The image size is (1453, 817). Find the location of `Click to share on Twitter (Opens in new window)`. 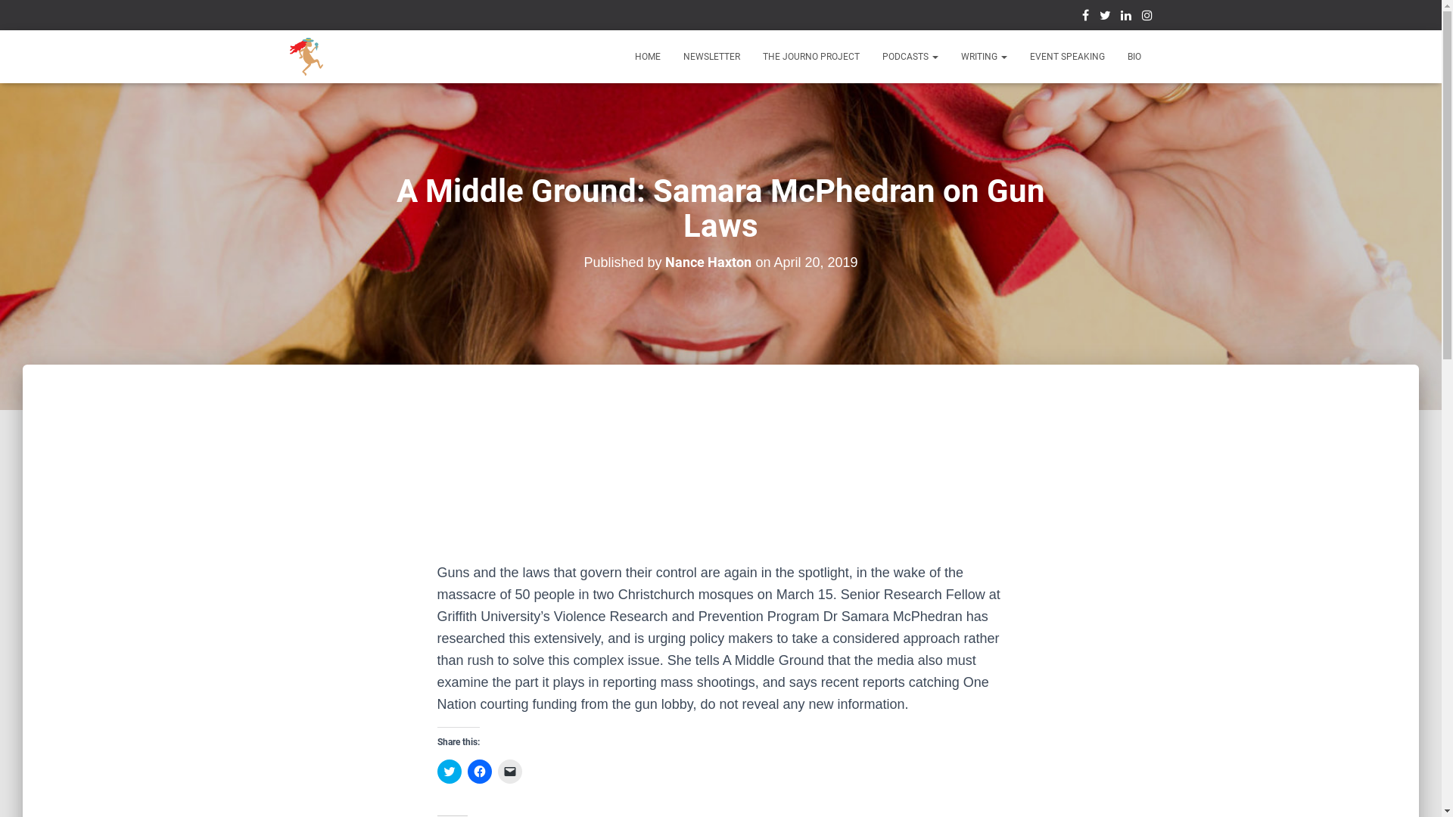

Click to share on Twitter (Opens in new window) is located at coordinates (450, 772).